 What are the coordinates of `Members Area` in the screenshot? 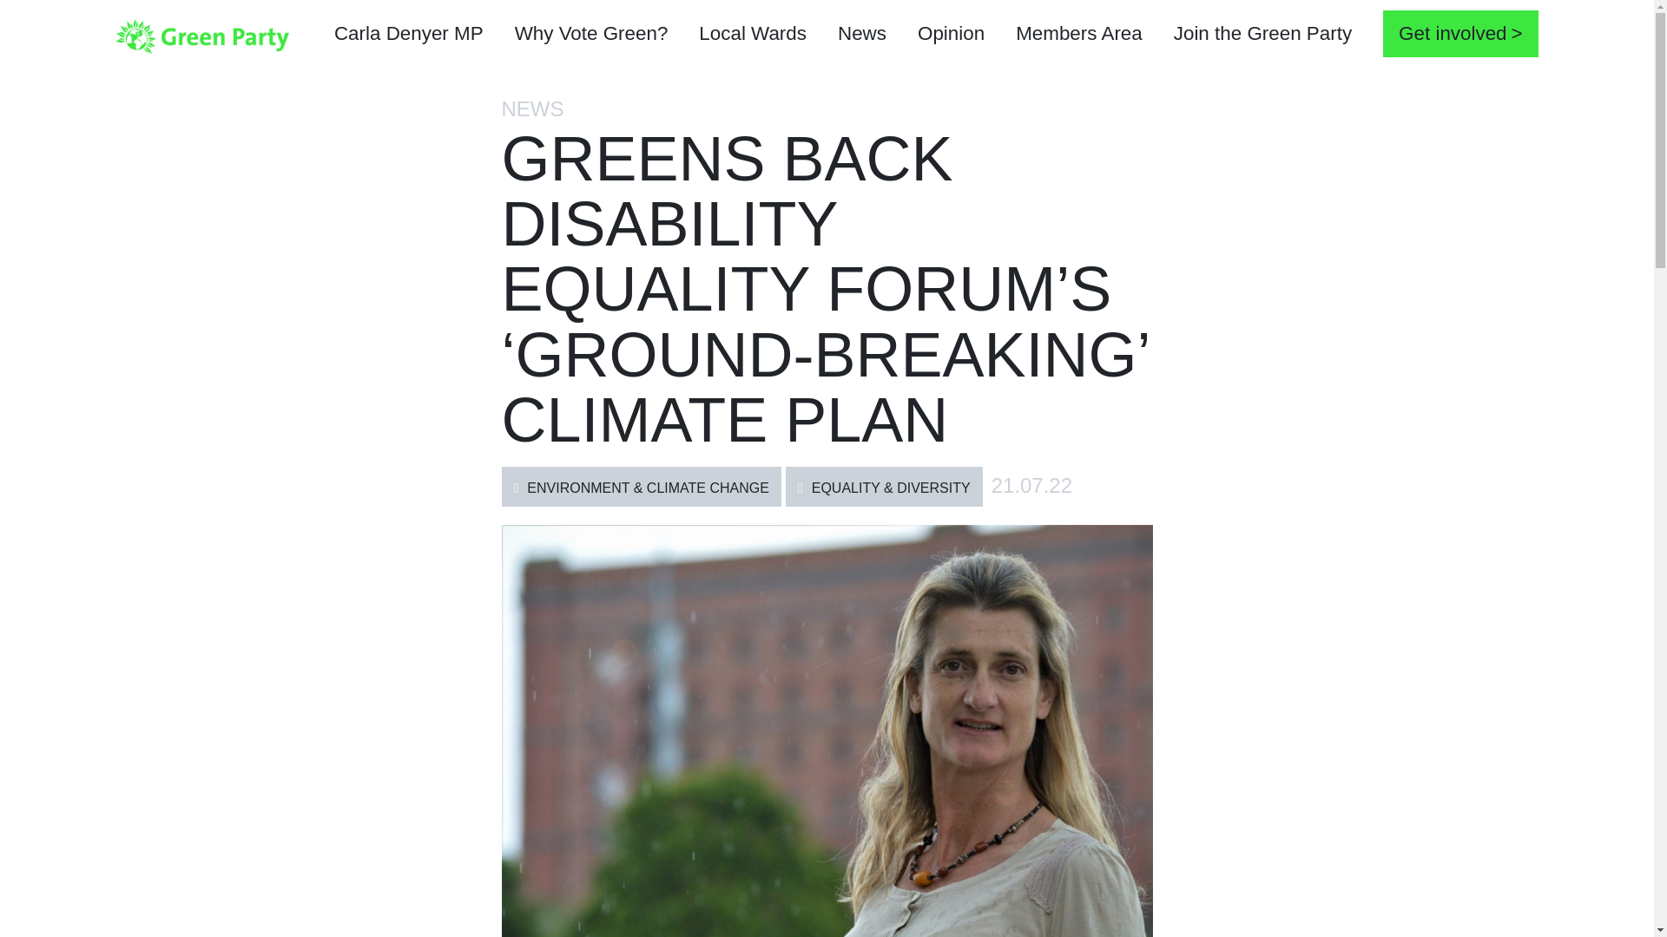 It's located at (1079, 36).